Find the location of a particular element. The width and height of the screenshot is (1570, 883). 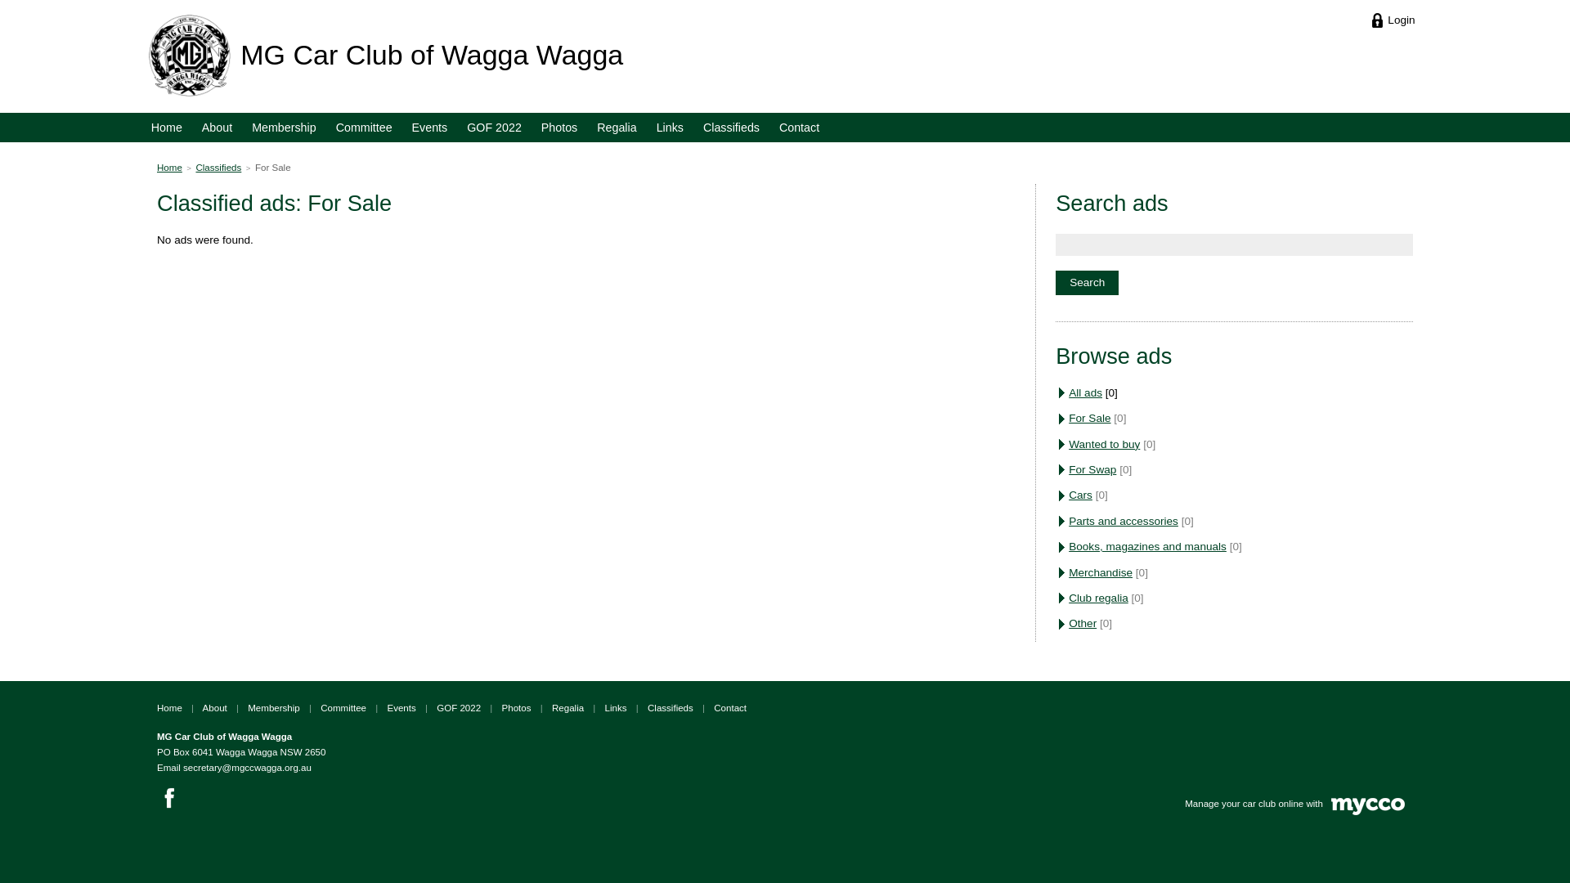

Arrow head is located at coordinates (1064, 496).